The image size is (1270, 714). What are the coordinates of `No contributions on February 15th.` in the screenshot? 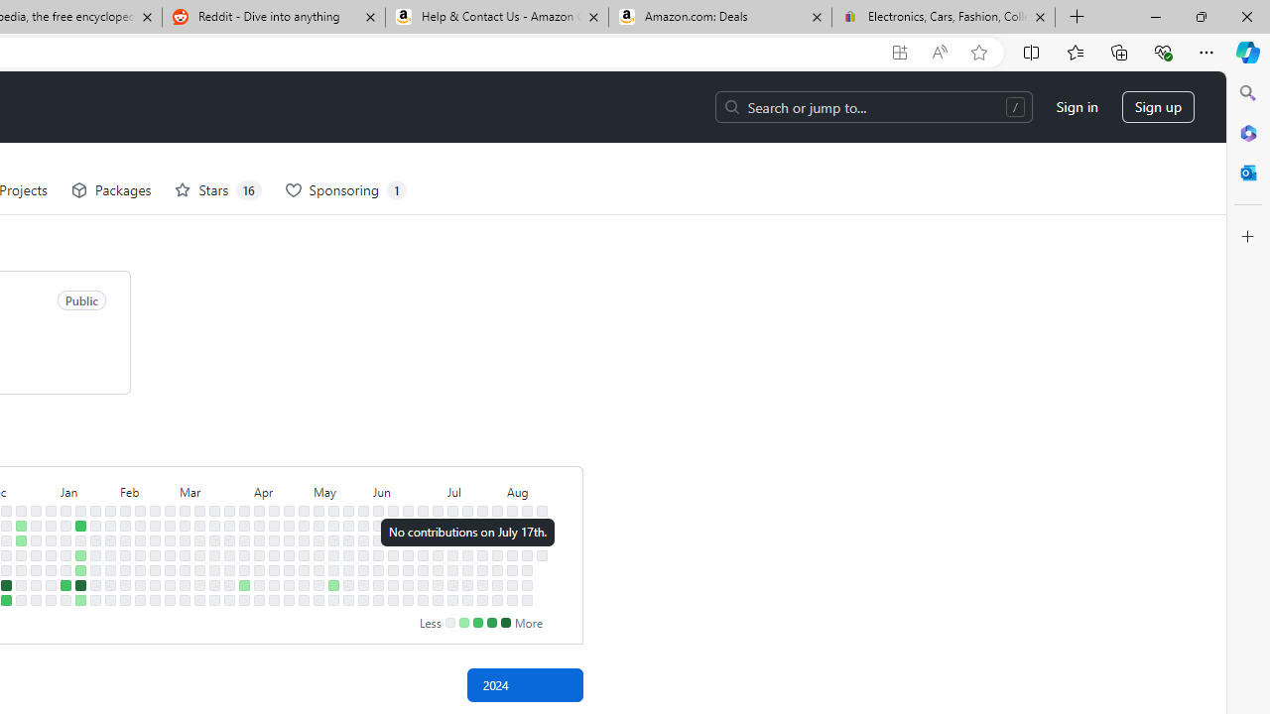 It's located at (140, 569).